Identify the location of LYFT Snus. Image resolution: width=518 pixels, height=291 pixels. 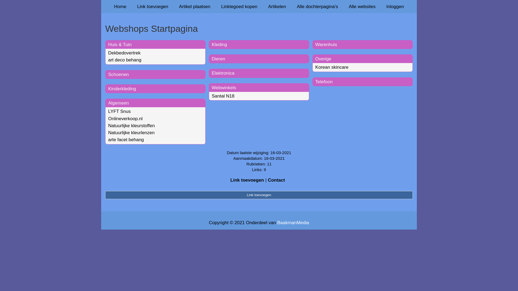
(119, 112).